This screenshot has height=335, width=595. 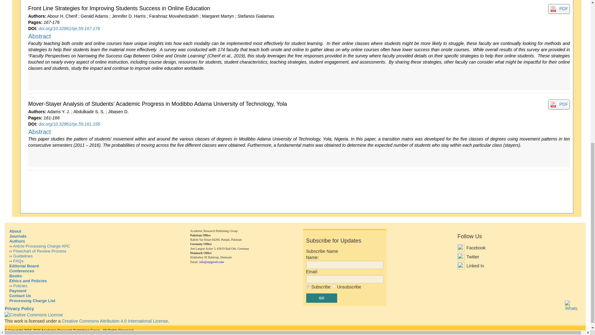 What do you see at coordinates (39, 132) in the screenshot?
I see `Abstract` at bounding box center [39, 132].